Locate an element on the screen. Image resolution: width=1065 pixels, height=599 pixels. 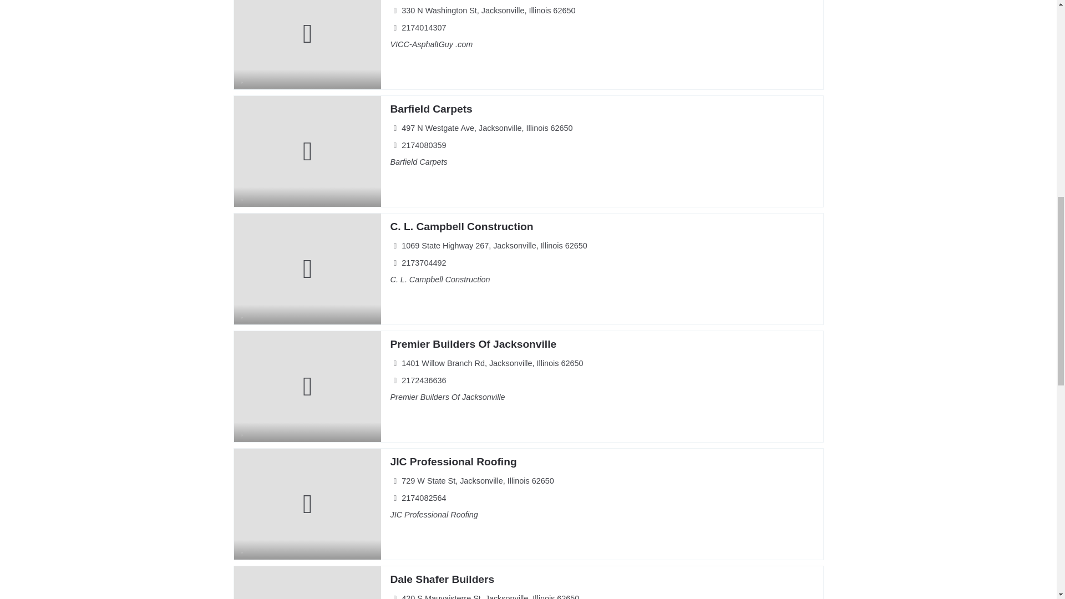
C. L. Campbell Construction is located at coordinates (461, 226).